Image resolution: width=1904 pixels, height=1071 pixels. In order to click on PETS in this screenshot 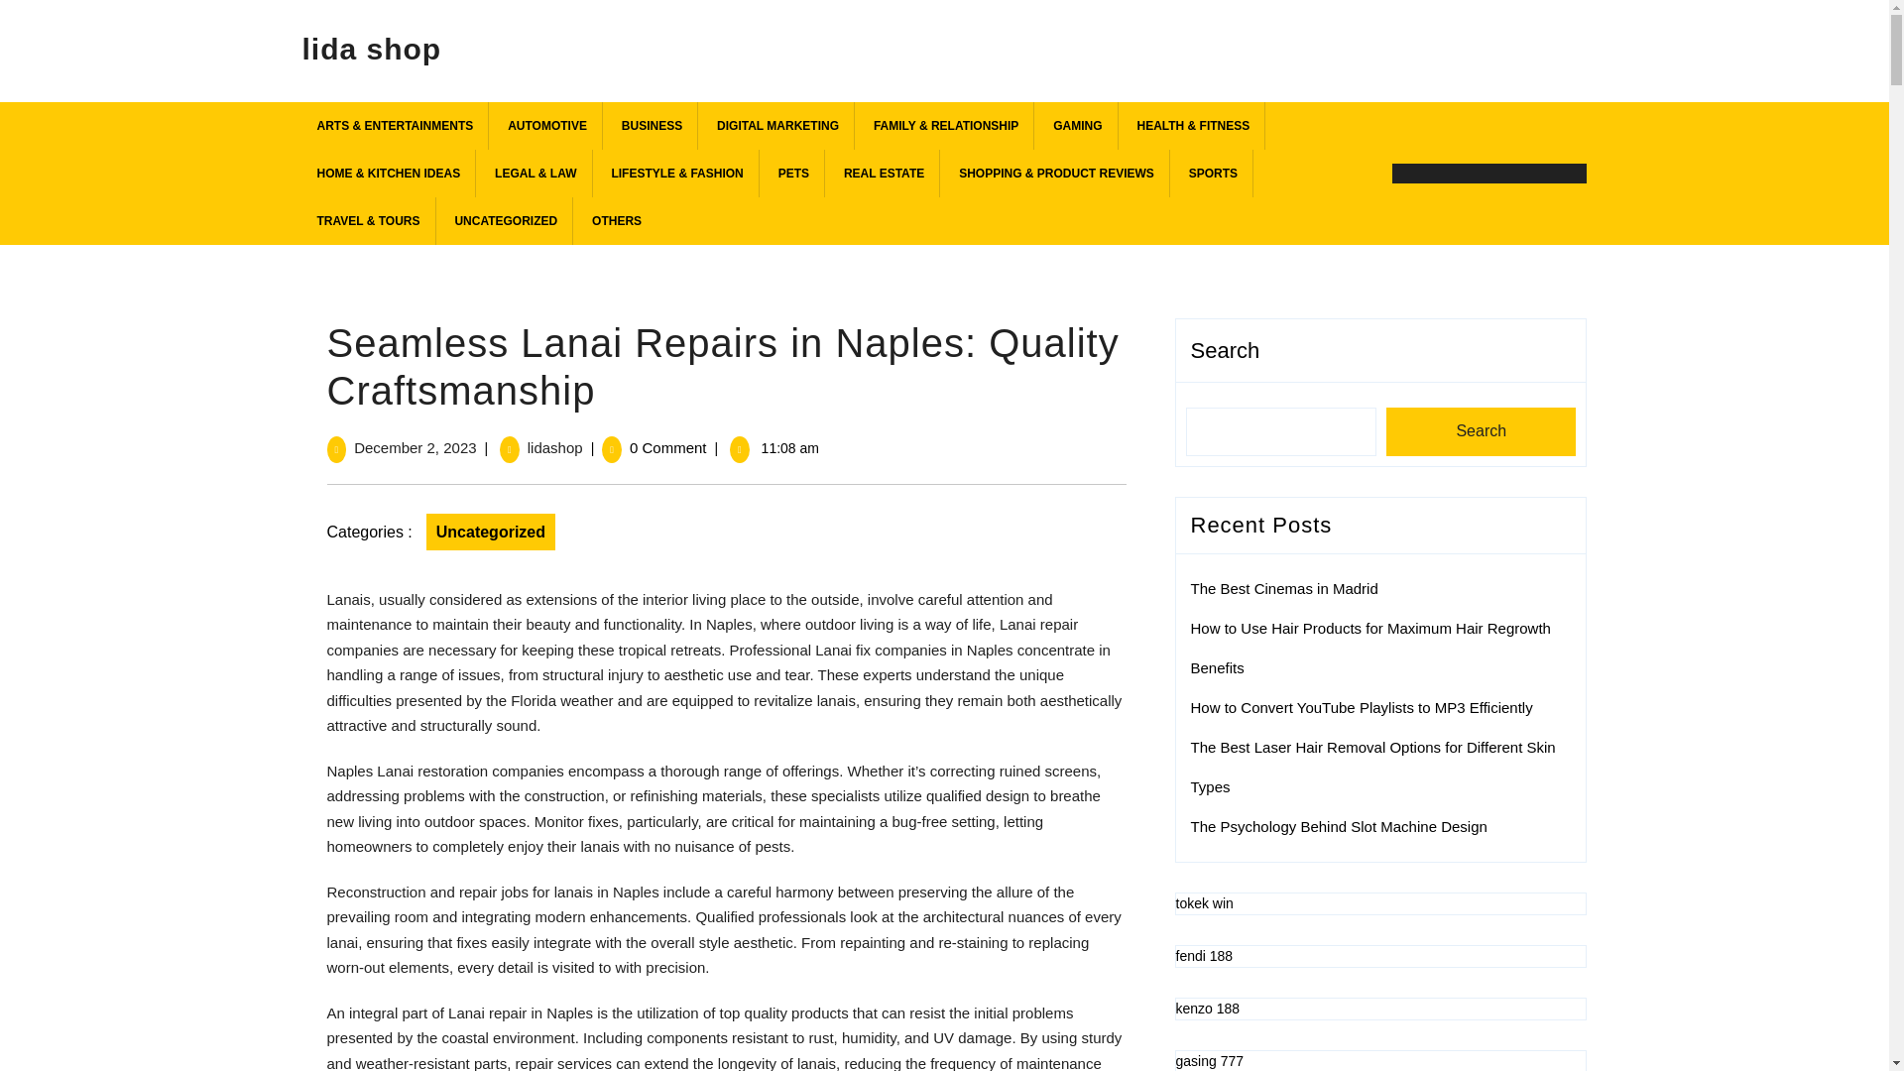, I will do `click(793, 173)`.